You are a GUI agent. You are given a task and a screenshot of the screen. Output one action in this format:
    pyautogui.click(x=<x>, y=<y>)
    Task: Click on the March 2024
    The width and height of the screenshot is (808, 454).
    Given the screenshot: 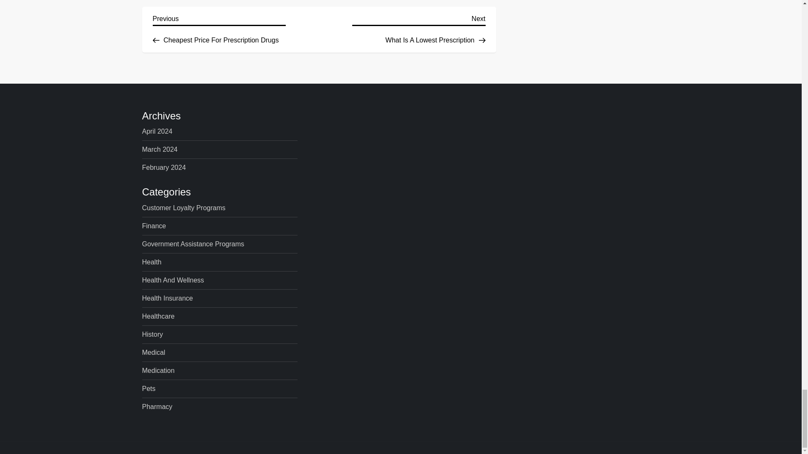 What is the action you would take?
    pyautogui.click(x=157, y=132)
    